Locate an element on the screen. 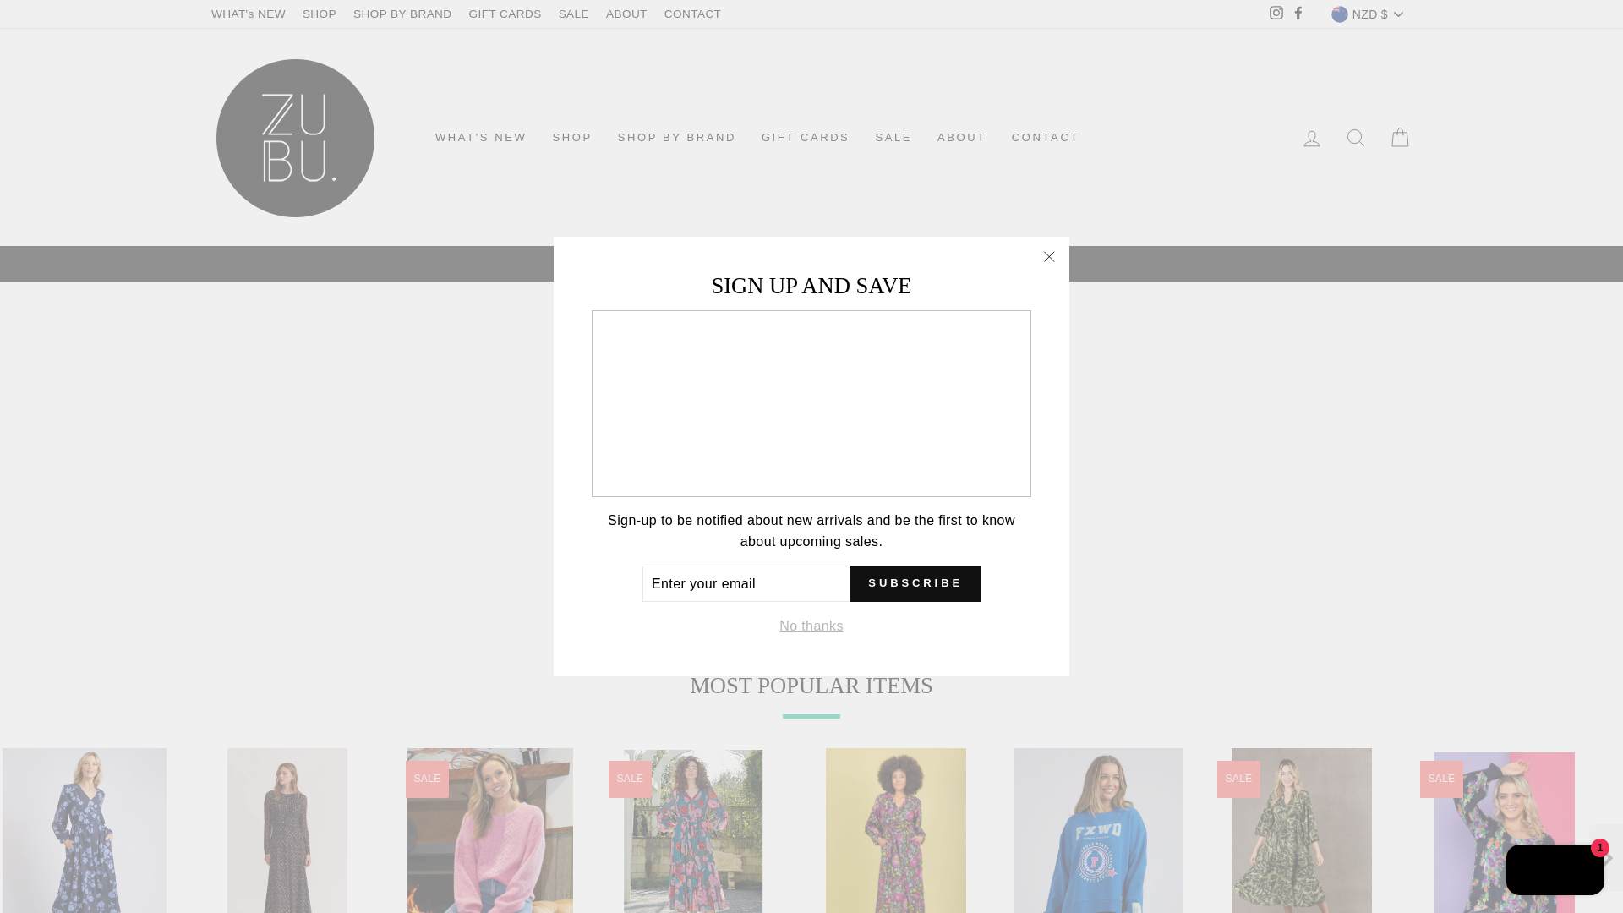  Elm Kacey Floral Print Dress is located at coordinates (85, 830).